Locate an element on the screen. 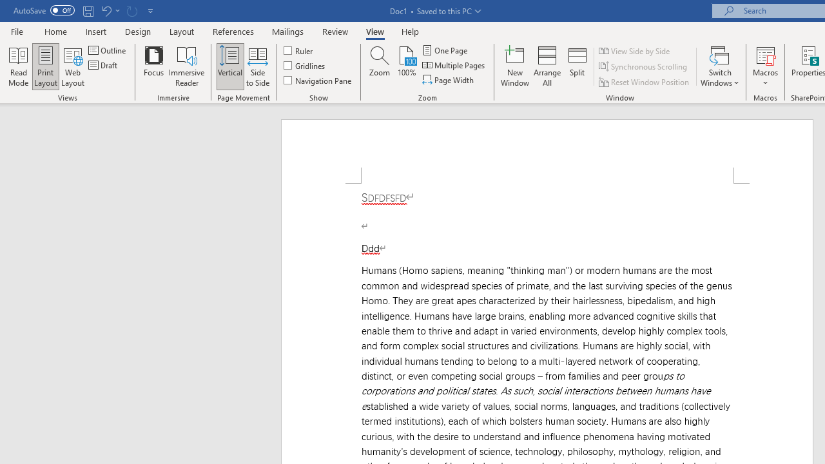 The width and height of the screenshot is (825, 464). One Page is located at coordinates (446, 50).